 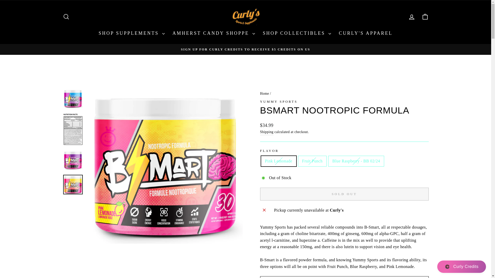 What do you see at coordinates (411, 17) in the screenshot?
I see `ACCOUNT` at bounding box center [411, 17].